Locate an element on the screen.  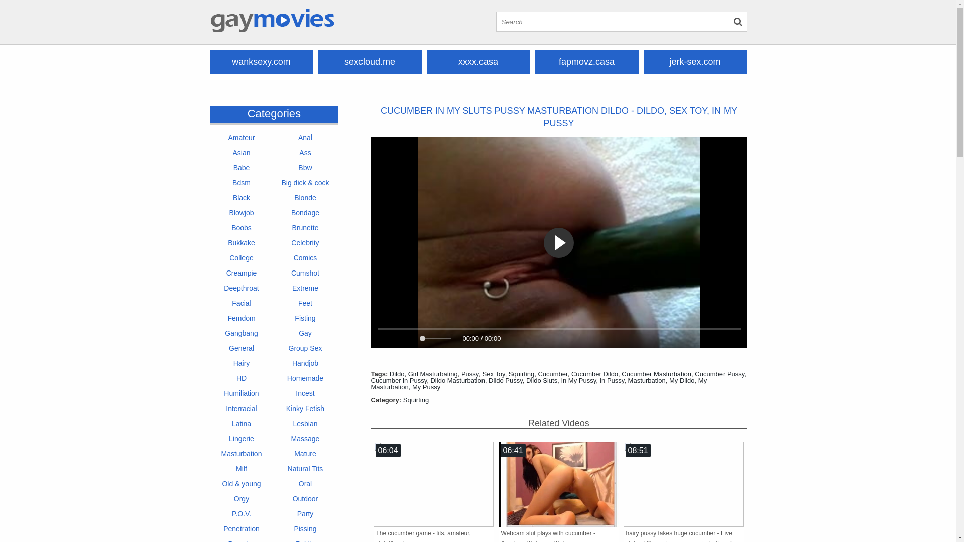
Orgy is located at coordinates (241, 499).